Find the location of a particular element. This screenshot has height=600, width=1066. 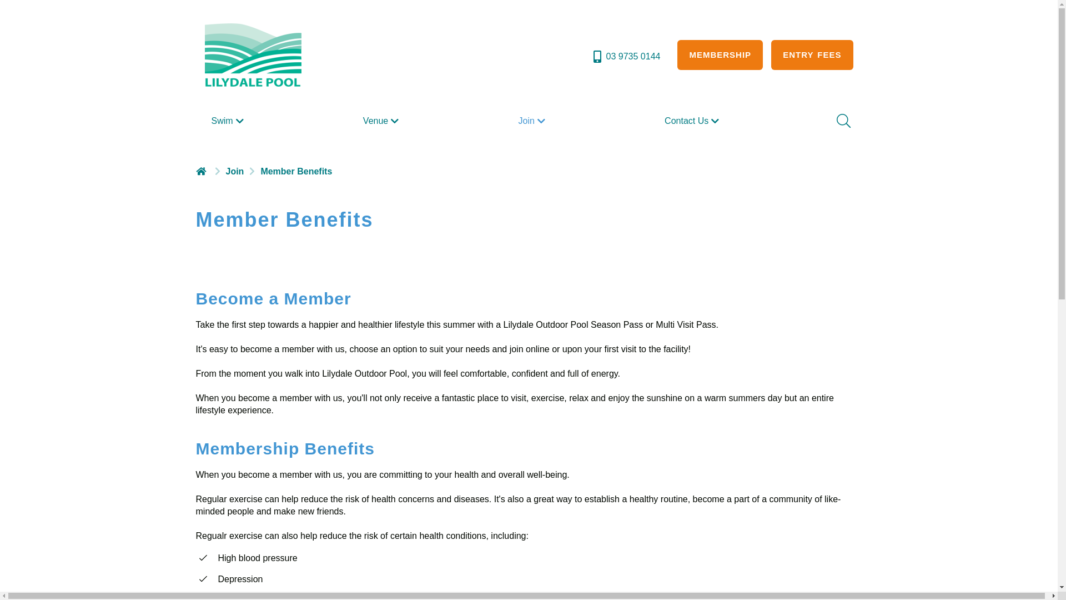

Contact Us is located at coordinates (693, 121).